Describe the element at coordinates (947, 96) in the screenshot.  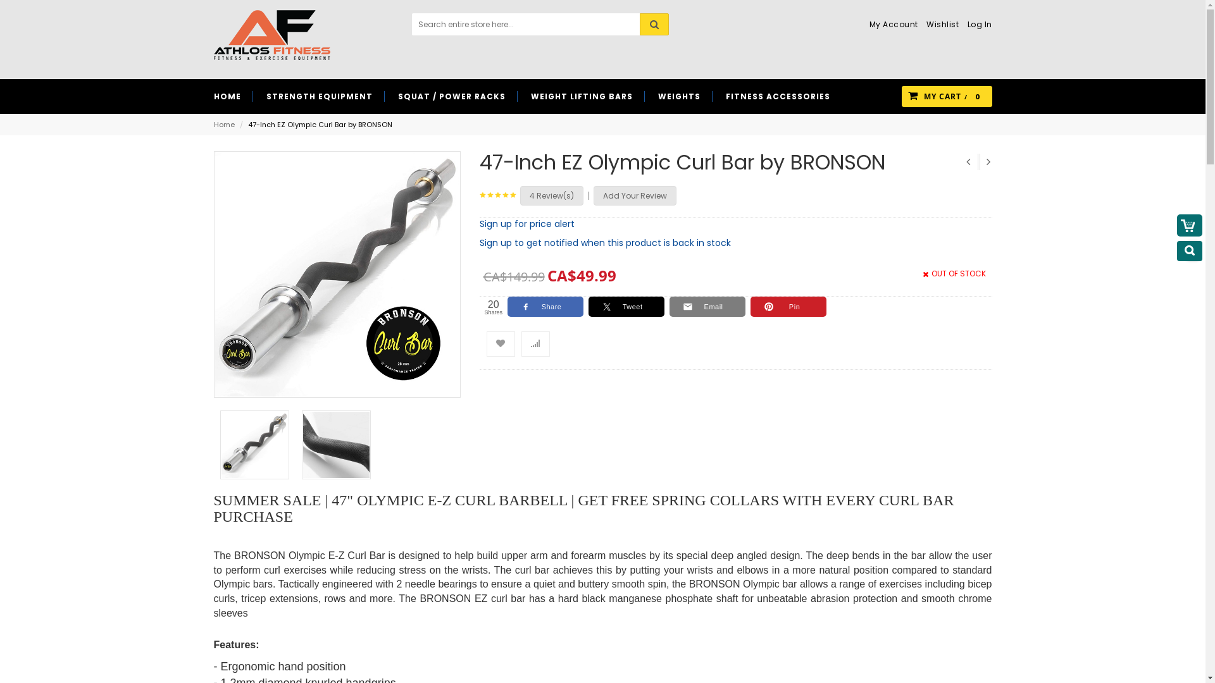
I see `MY CART 0` at that location.